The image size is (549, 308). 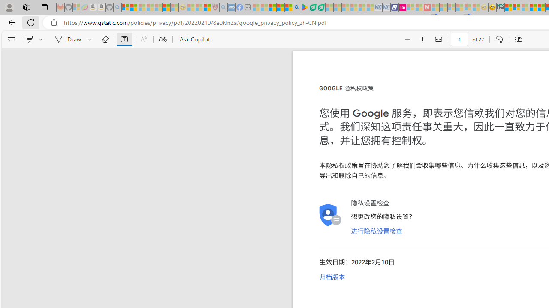 I want to click on Erase, so click(x=105, y=39).